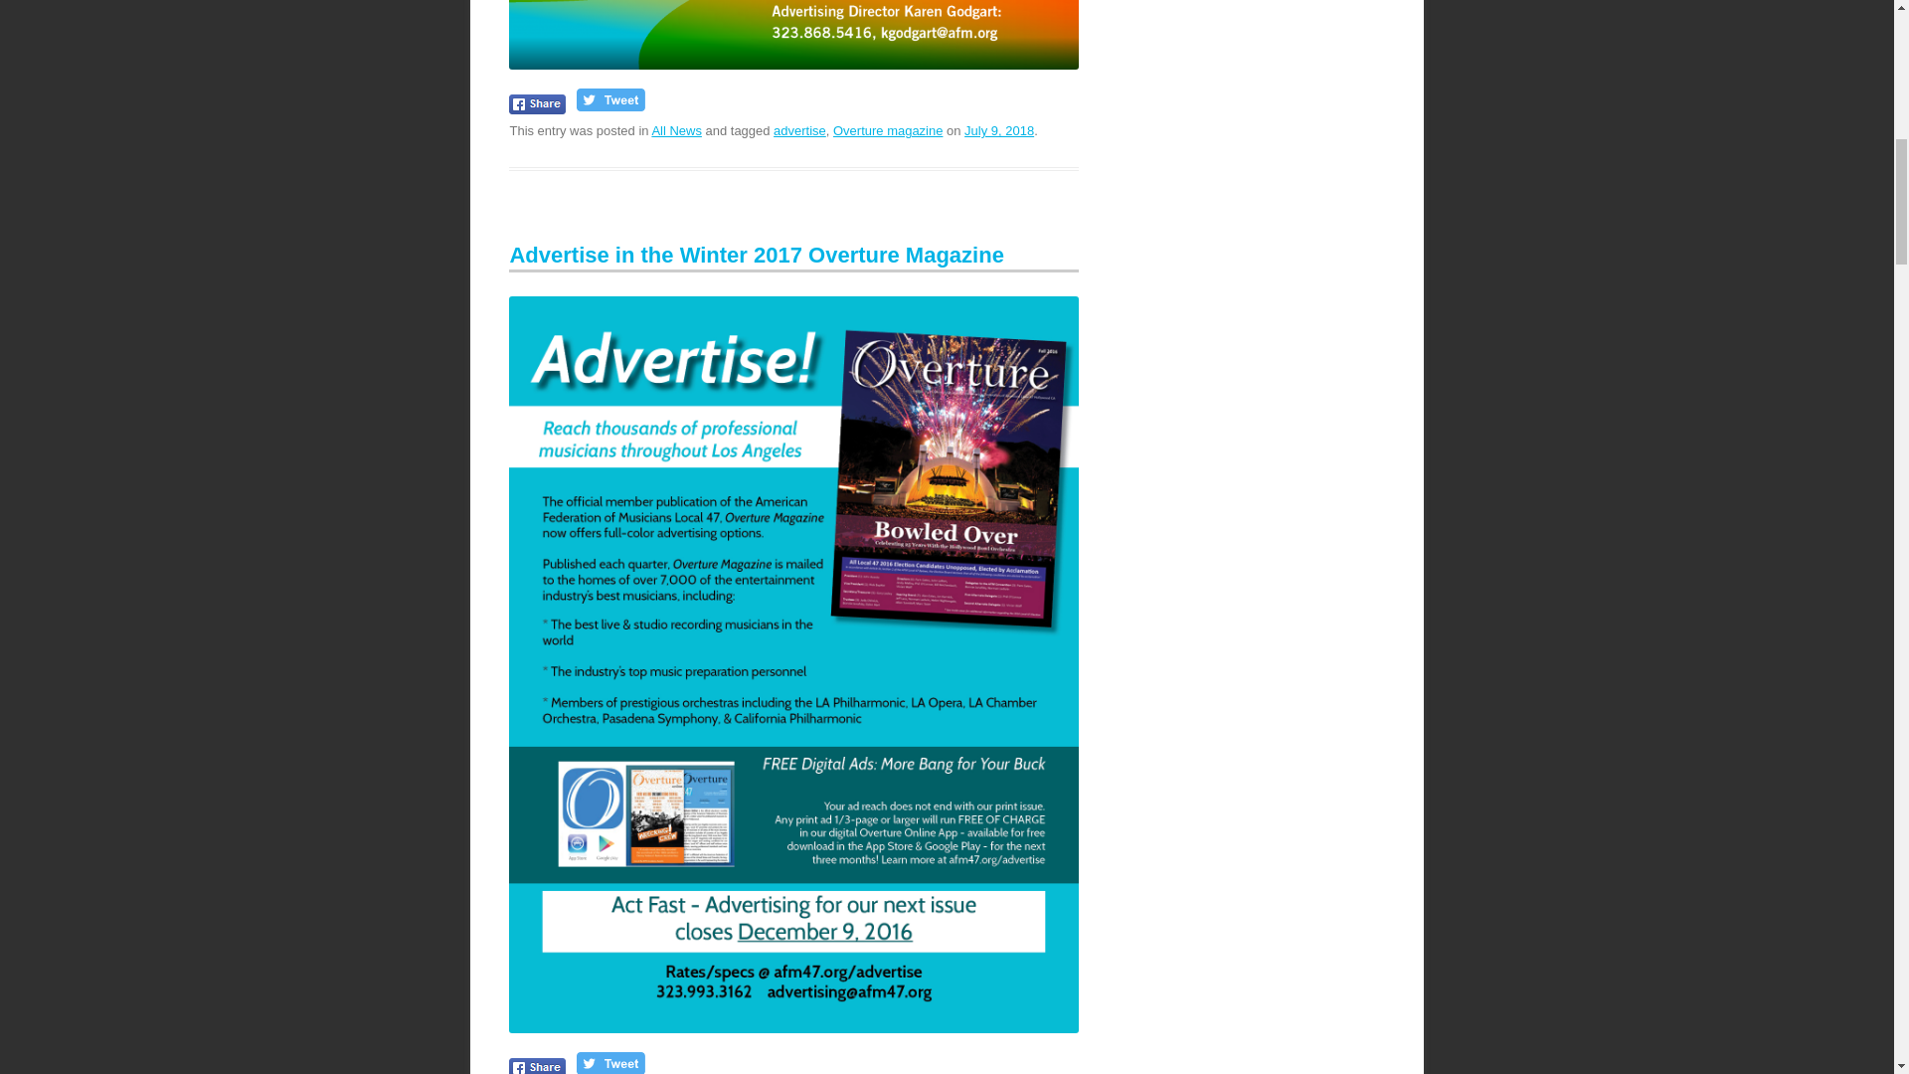 This screenshot has height=1074, width=1909. What do you see at coordinates (756, 255) in the screenshot?
I see `Advertise in the Winter 2017 Overture Magazine` at bounding box center [756, 255].